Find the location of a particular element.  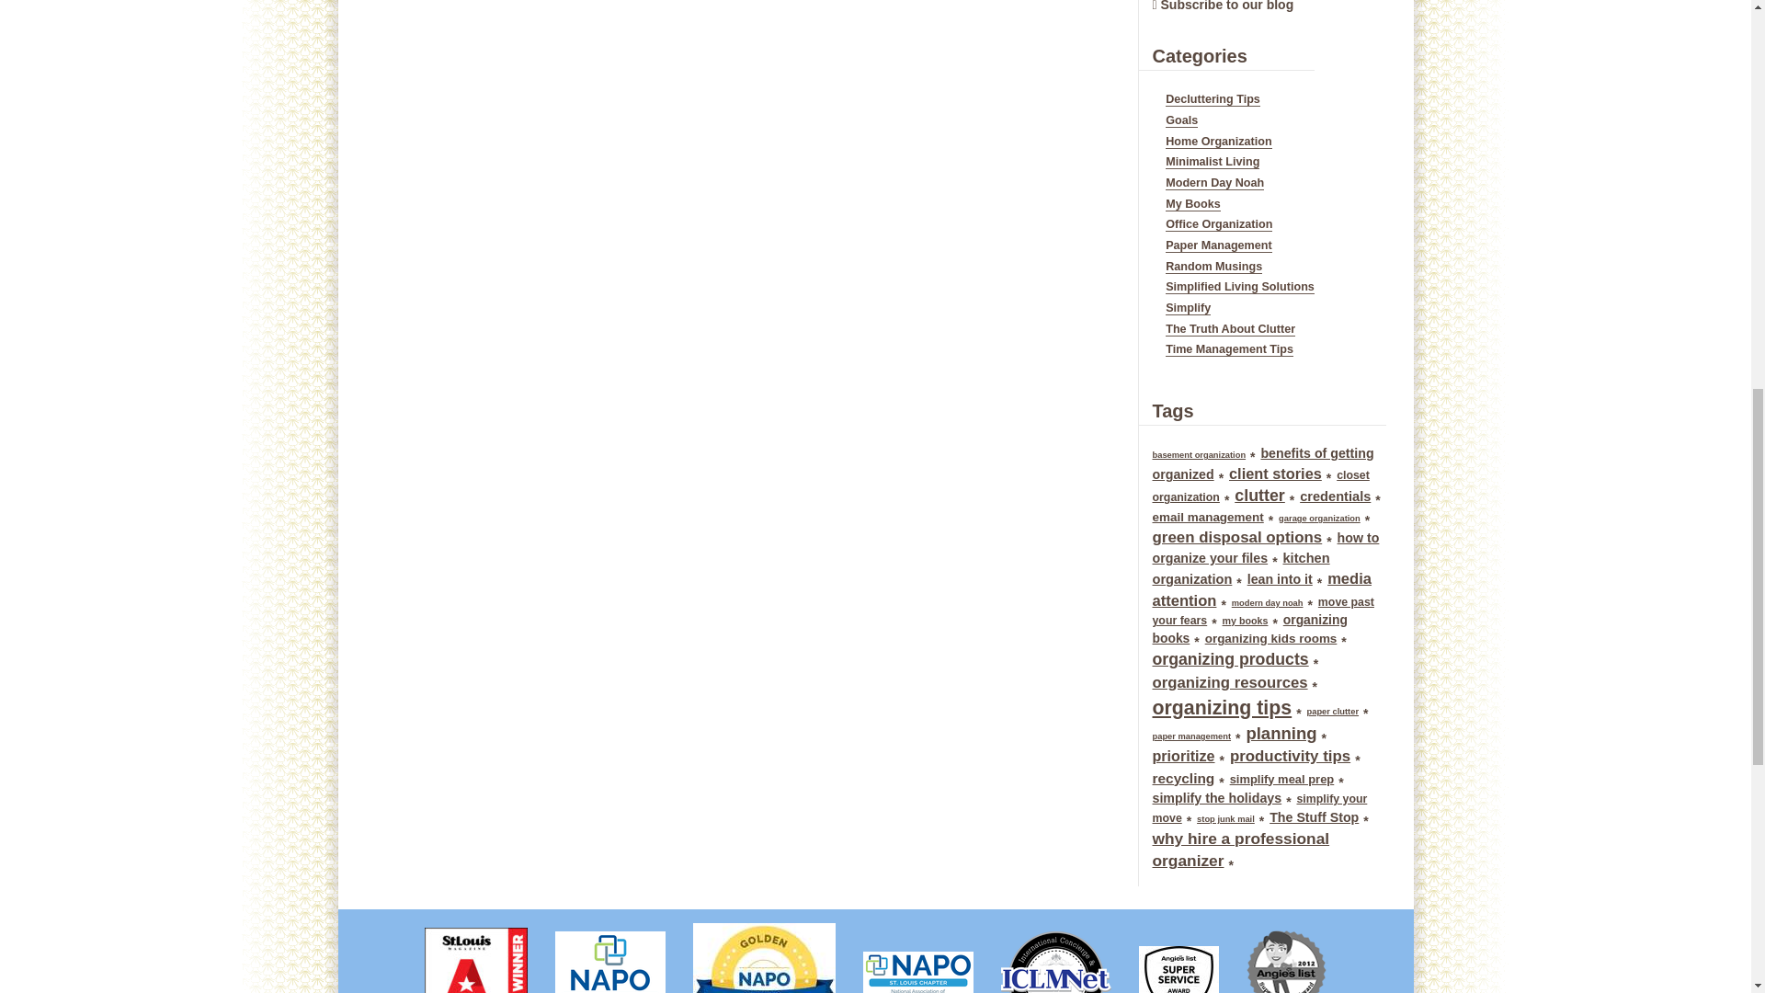

Minimalist Living is located at coordinates (1212, 162).